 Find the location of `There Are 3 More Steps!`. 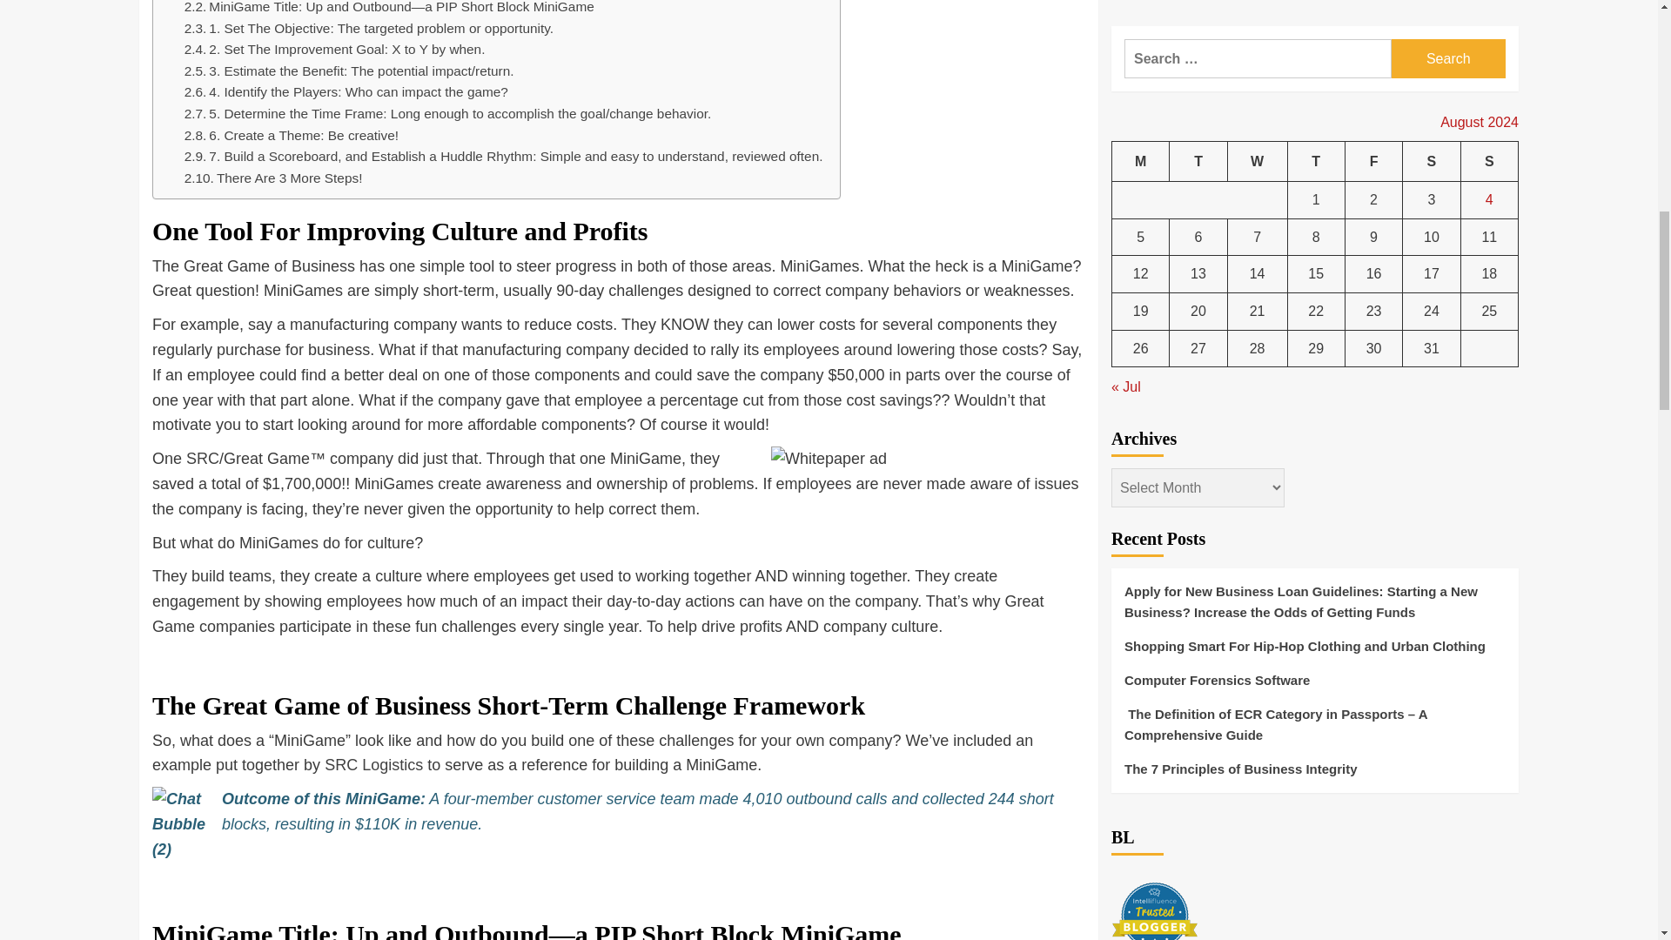

There Are 3 More Steps! is located at coordinates (273, 179).